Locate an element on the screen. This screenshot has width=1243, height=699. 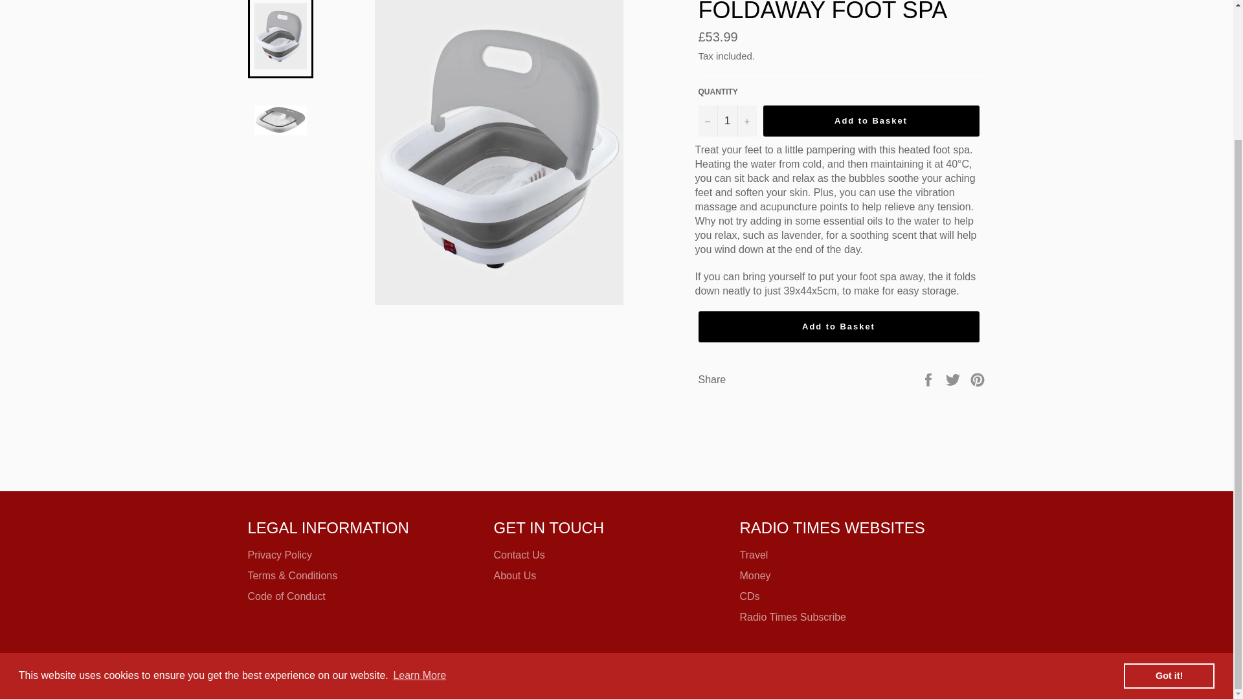
Pin on Pinterest is located at coordinates (978, 379).